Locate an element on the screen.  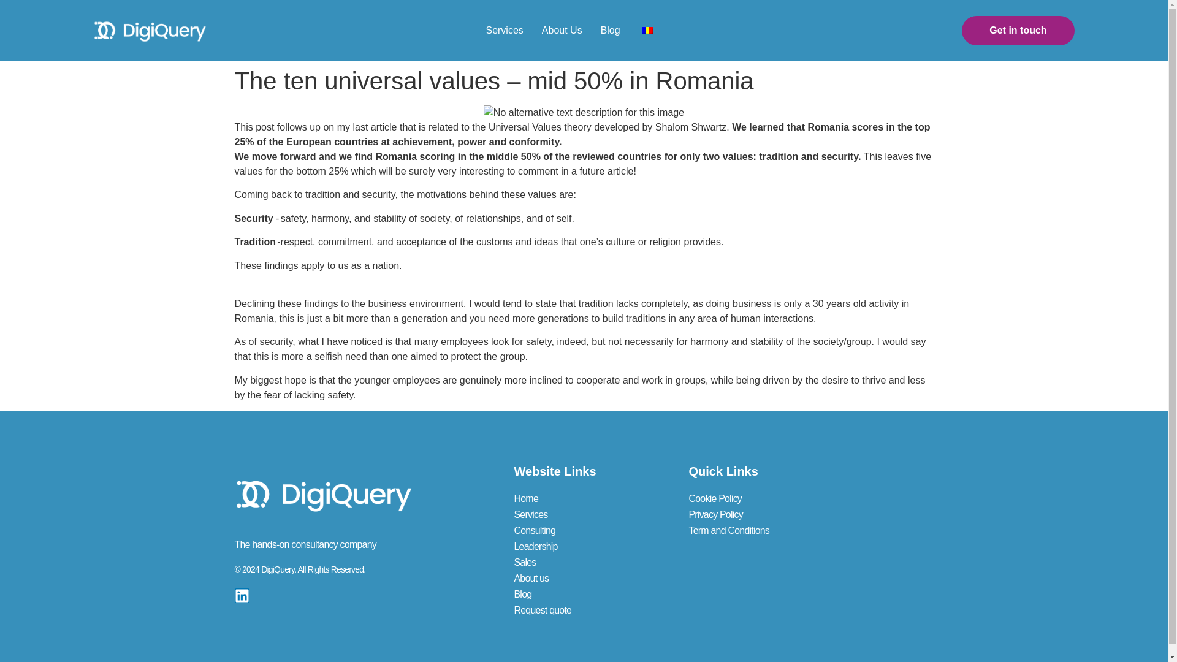
Blog is located at coordinates (610, 30).